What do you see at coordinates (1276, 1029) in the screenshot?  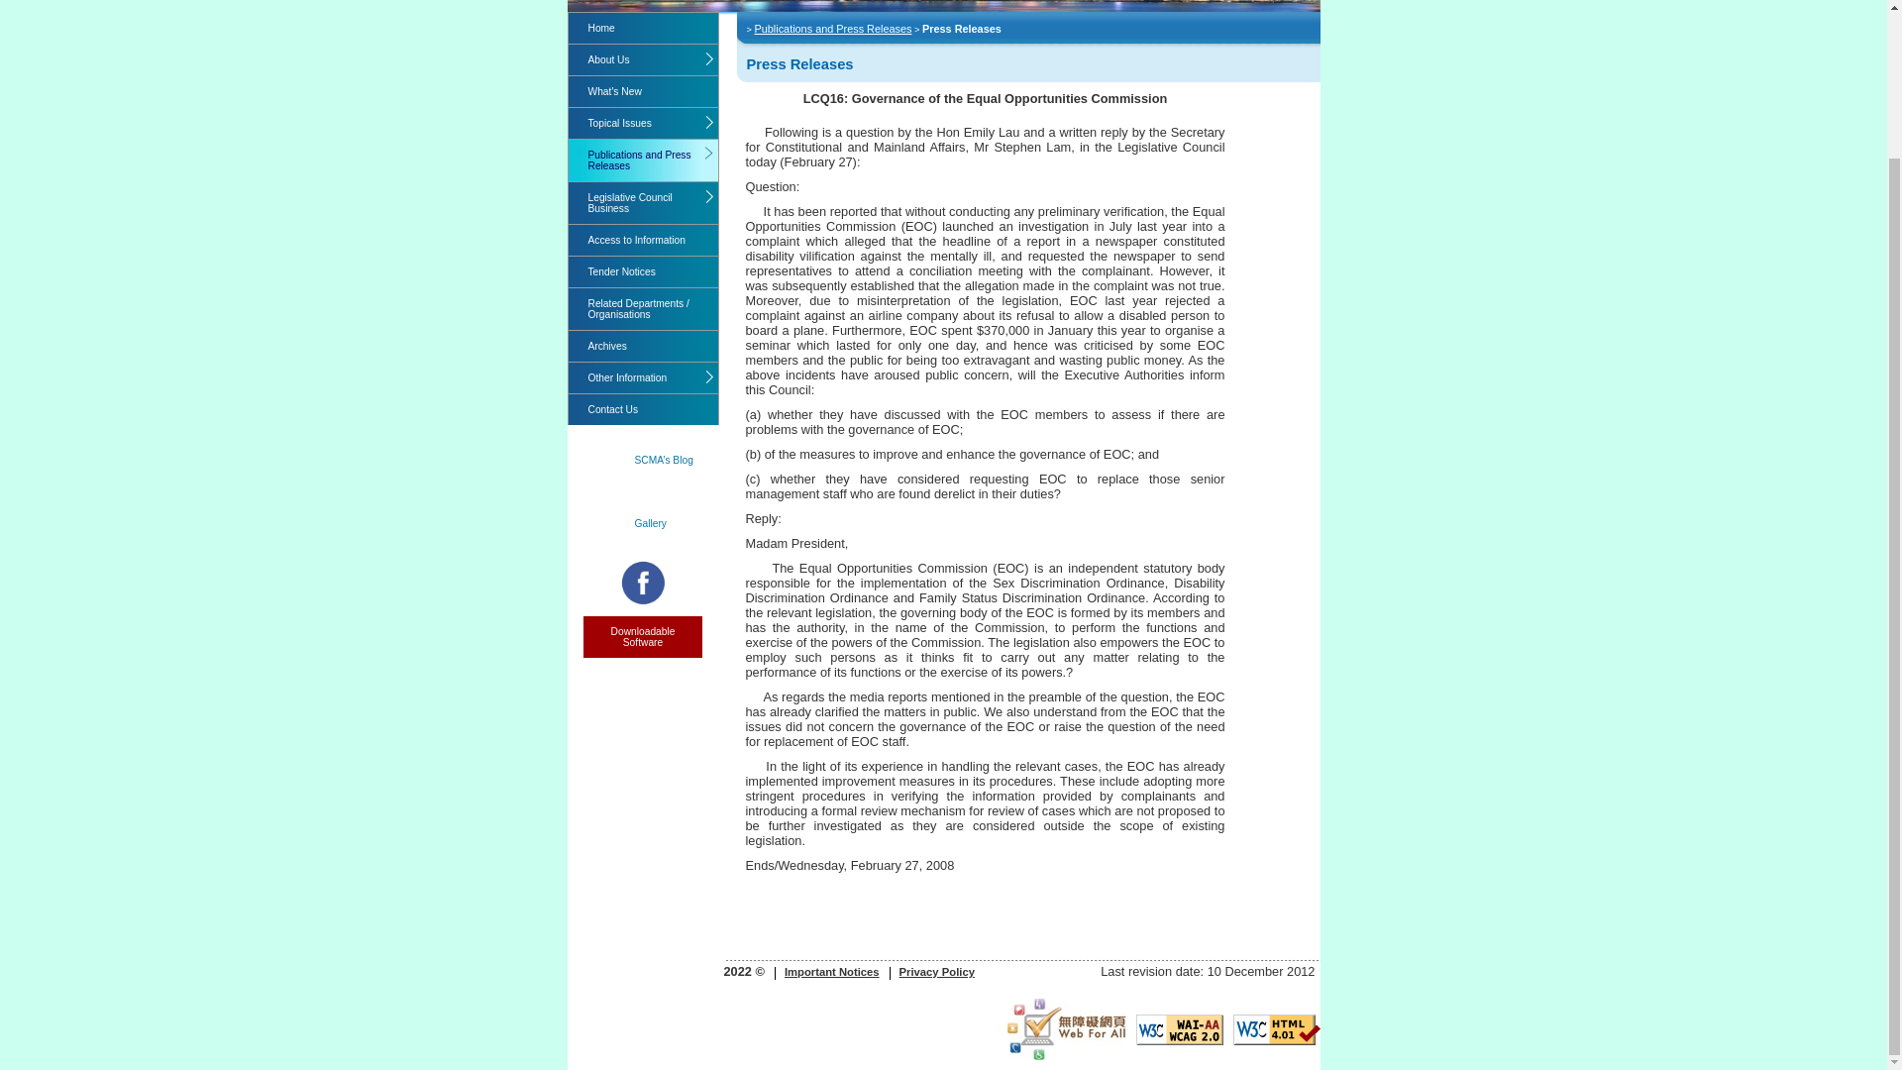 I see `Valid HTML 4.01` at bounding box center [1276, 1029].